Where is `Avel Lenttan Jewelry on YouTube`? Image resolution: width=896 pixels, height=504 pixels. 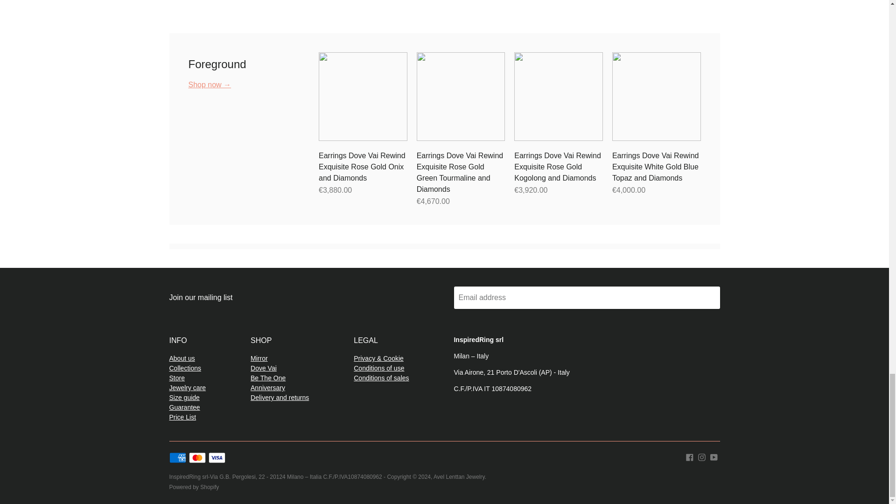 Avel Lenttan Jewelry on YouTube is located at coordinates (714, 456).